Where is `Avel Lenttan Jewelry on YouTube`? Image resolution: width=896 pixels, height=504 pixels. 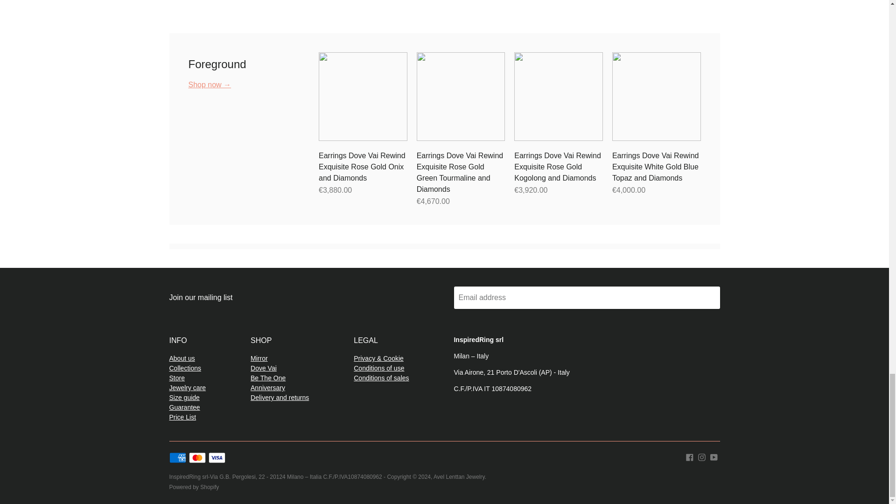 Avel Lenttan Jewelry on YouTube is located at coordinates (714, 456).